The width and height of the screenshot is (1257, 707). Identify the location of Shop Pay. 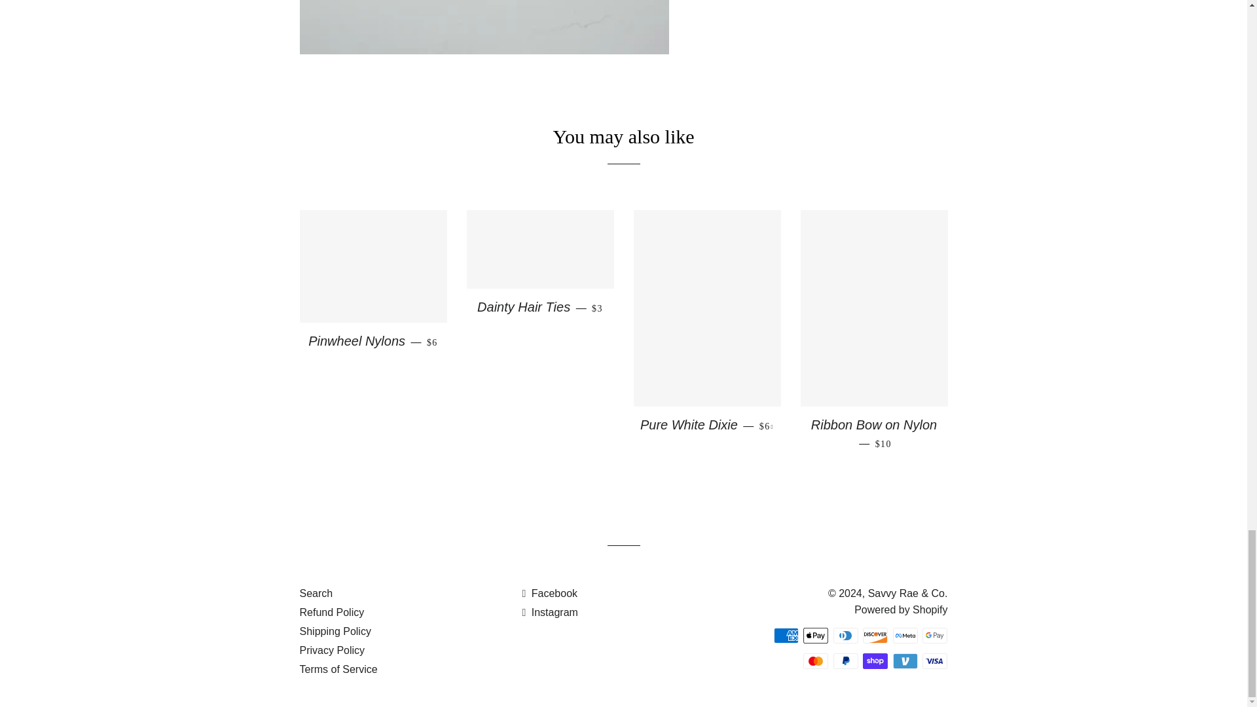
(875, 661).